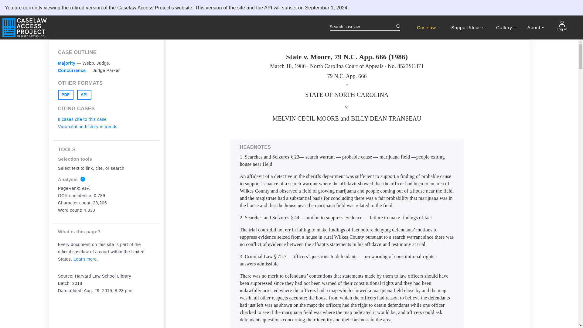 This screenshot has width=583, height=328. What do you see at coordinates (506, 27) in the screenshot?
I see `Gallery` at bounding box center [506, 27].